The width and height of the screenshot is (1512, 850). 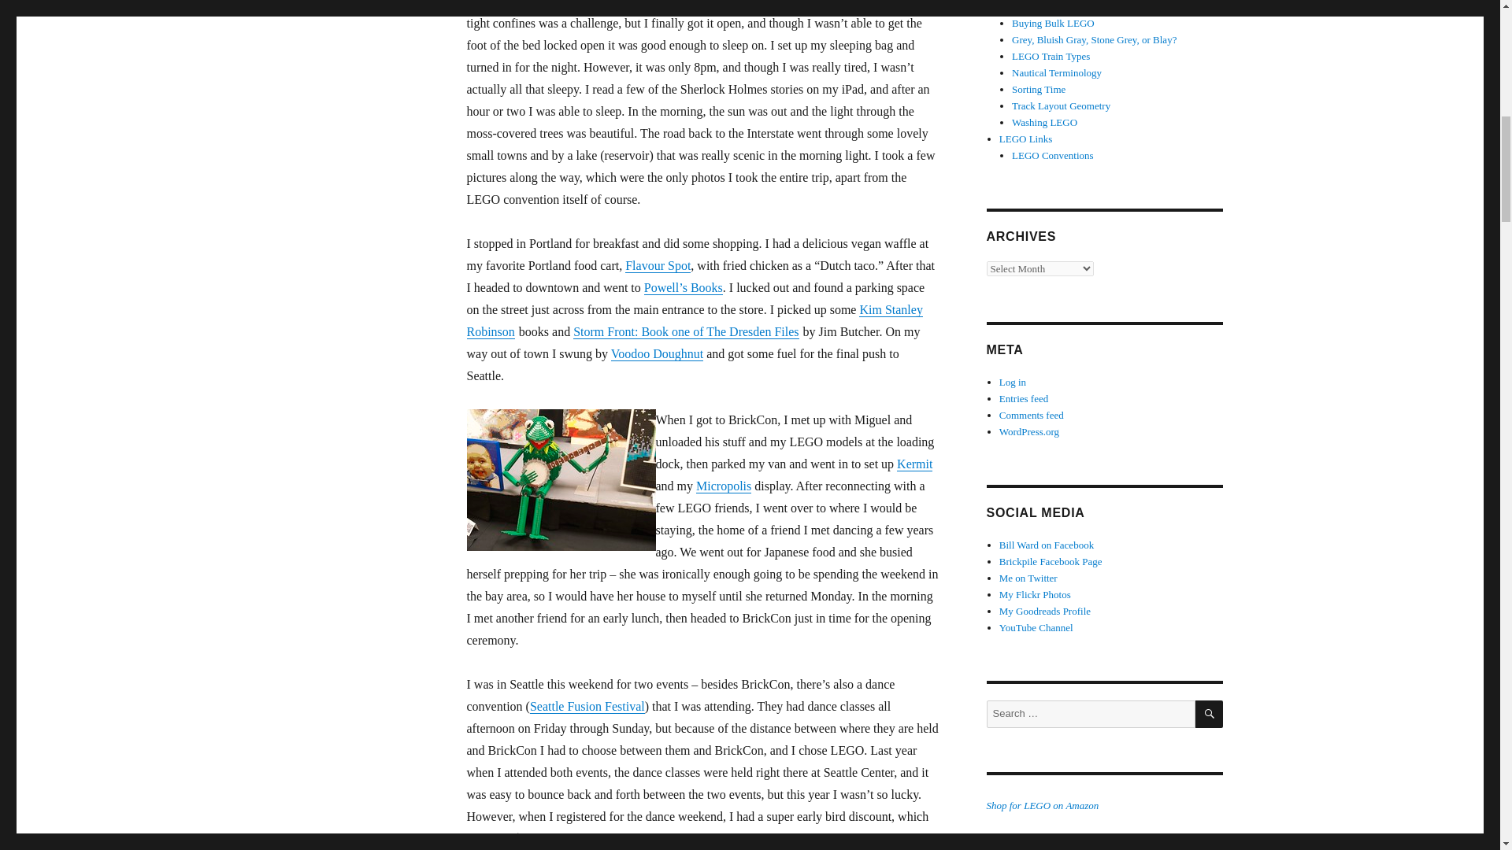 I want to click on Kermit, so click(x=914, y=464).